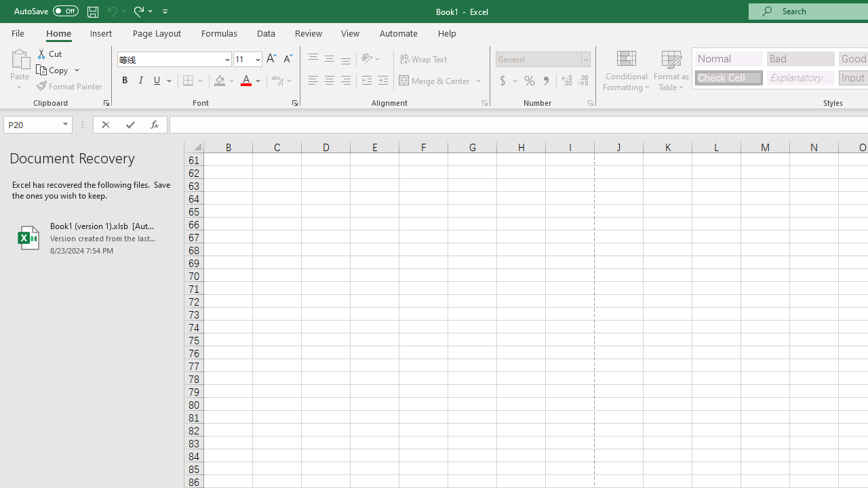  Describe the element at coordinates (542, 60) in the screenshot. I see `Number Format` at that location.